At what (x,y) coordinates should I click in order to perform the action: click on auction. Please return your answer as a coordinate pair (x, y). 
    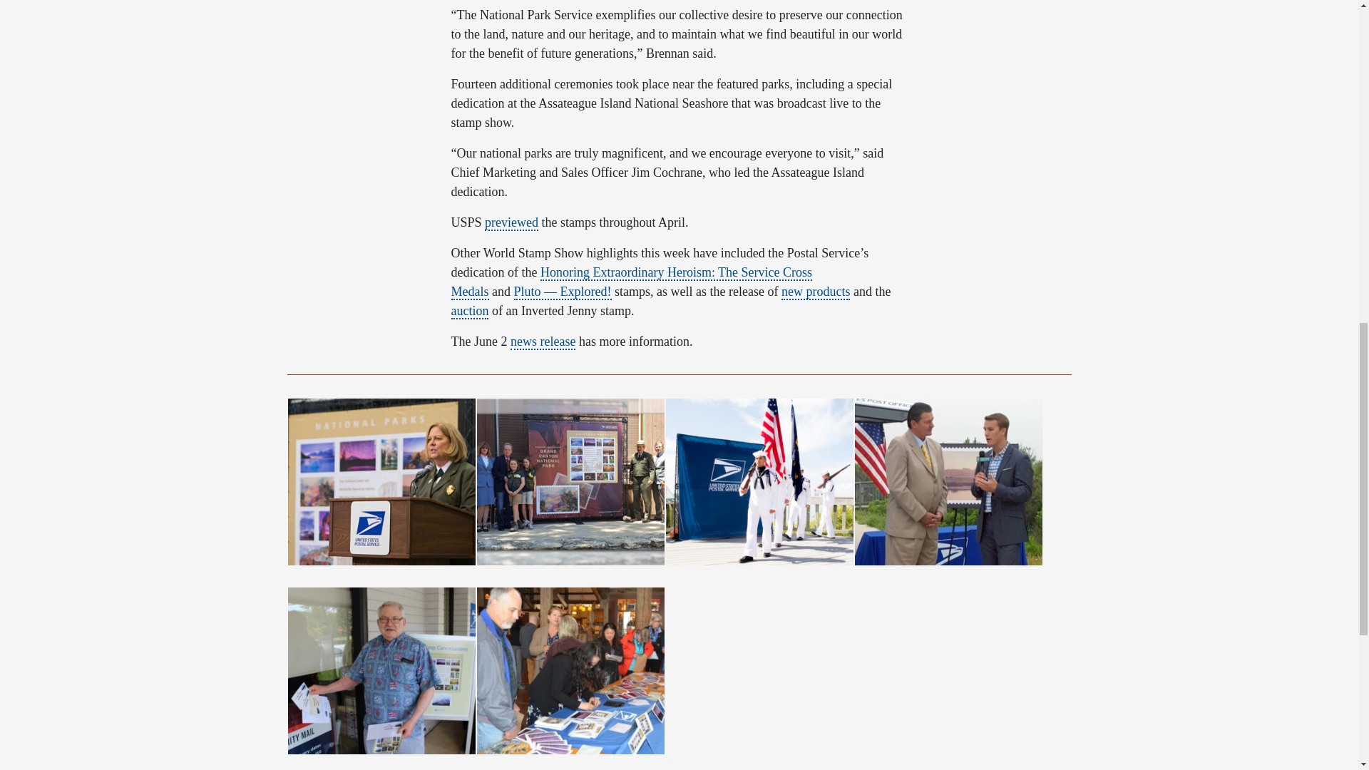
    Looking at the image, I should click on (469, 311).